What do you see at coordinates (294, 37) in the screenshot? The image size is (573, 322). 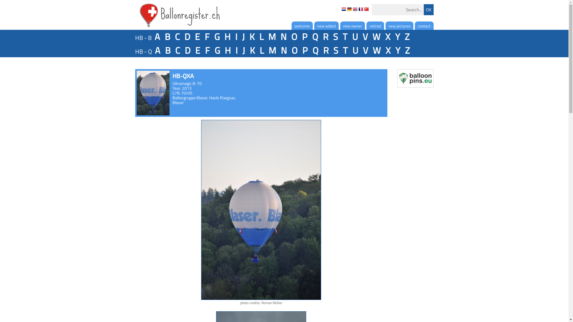 I see `O` at bounding box center [294, 37].